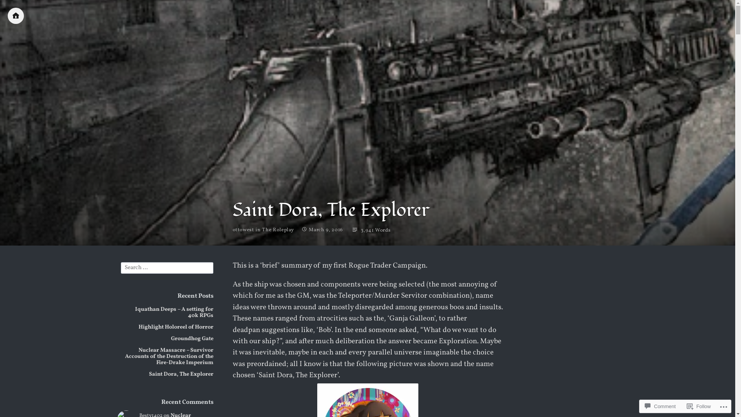 This screenshot has height=417, width=741. I want to click on Comment, so click(660, 406).